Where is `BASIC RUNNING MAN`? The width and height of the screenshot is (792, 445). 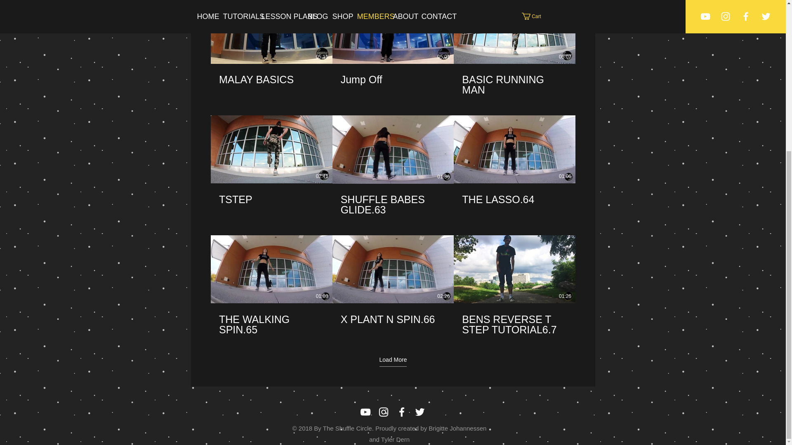 BASIC RUNNING MAN is located at coordinates (515, 80).